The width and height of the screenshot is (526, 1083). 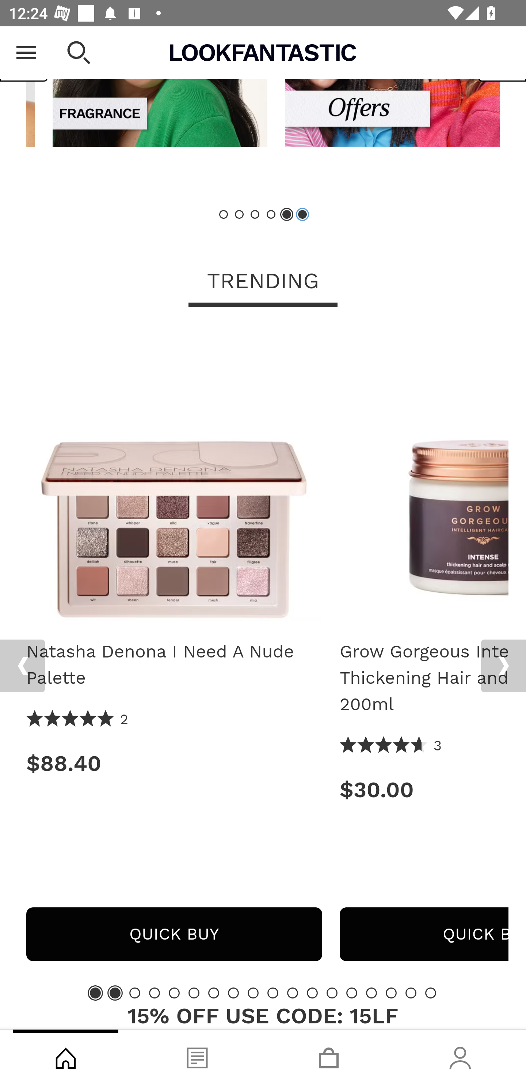 What do you see at coordinates (174, 665) in the screenshot?
I see `Natasha Denona I Need A Nude Palette` at bounding box center [174, 665].